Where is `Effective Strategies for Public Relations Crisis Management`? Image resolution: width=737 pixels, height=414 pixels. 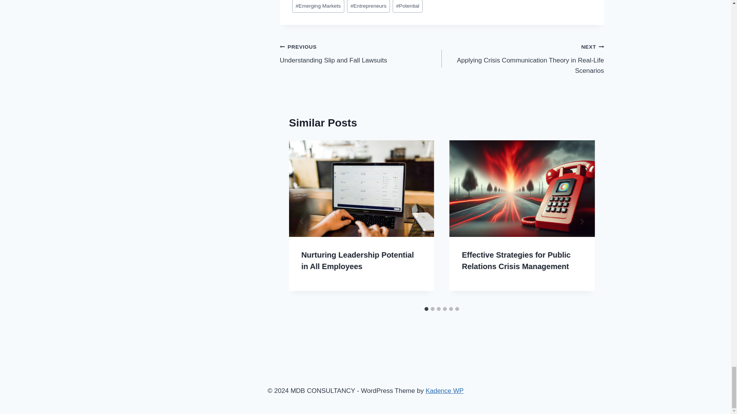 Effective Strategies for Public Relations Crisis Management is located at coordinates (516, 261).